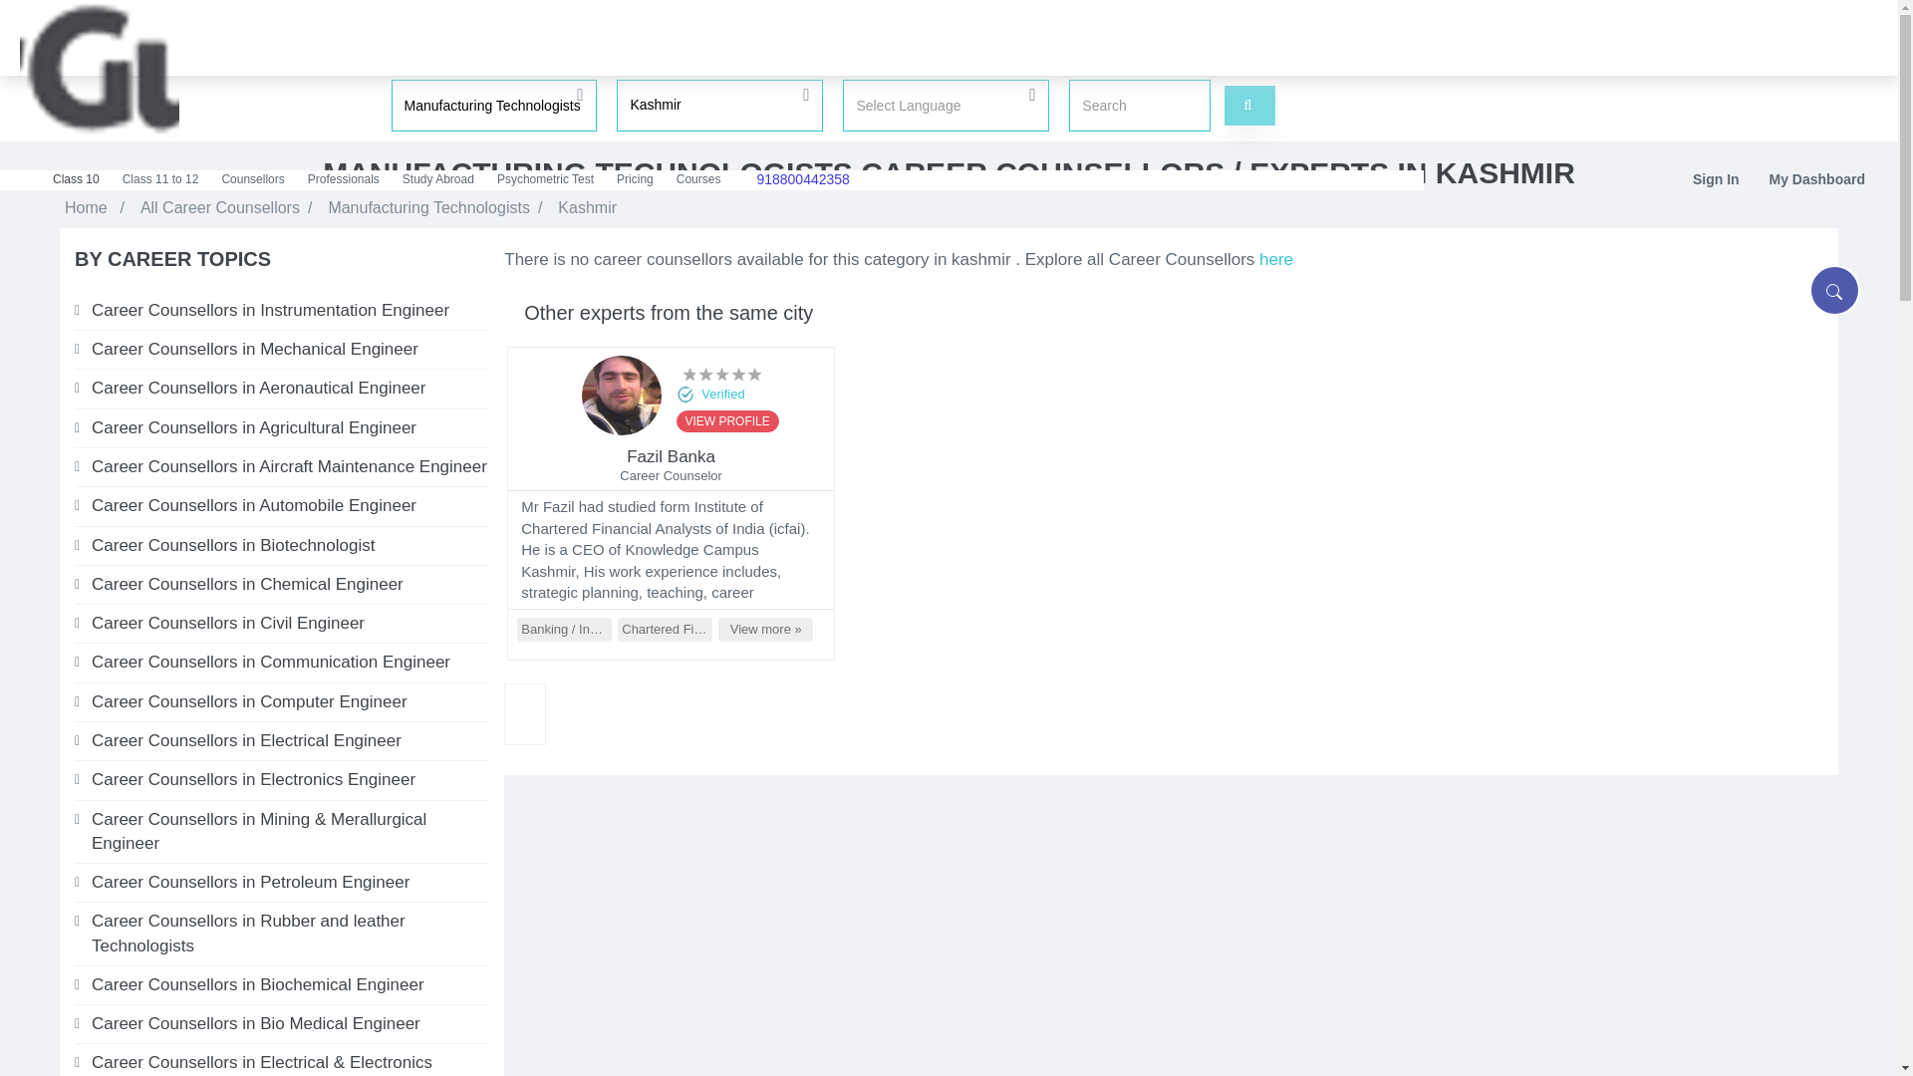  Describe the element at coordinates (622, 401) in the screenshot. I see `Career Counsellor - Fazil Banka` at that location.